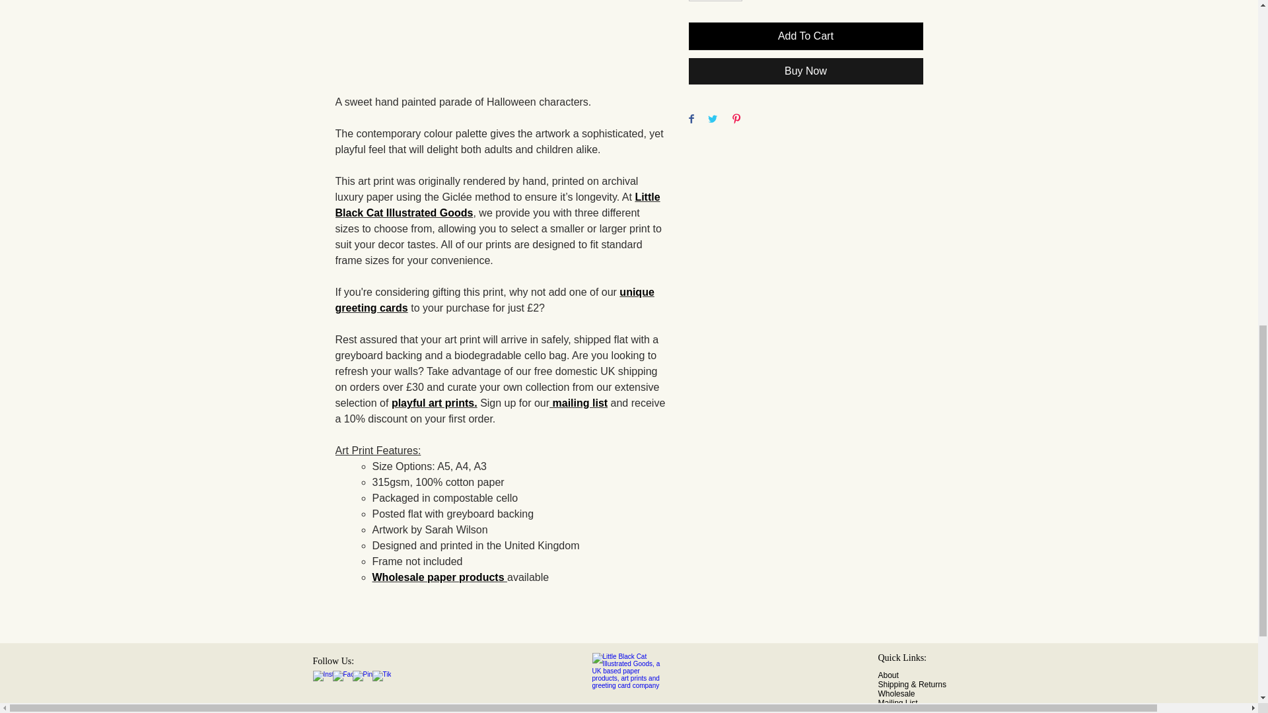 The image size is (1268, 713). Describe the element at coordinates (435, 403) in the screenshot. I see `playful art prints.` at that location.